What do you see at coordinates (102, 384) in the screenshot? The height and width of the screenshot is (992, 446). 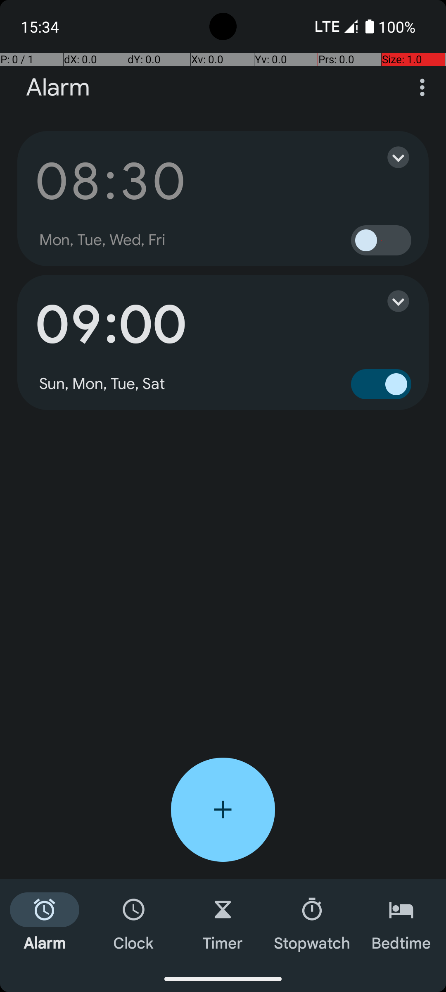 I see `Sun, Mon, Tue, Sat` at bounding box center [102, 384].